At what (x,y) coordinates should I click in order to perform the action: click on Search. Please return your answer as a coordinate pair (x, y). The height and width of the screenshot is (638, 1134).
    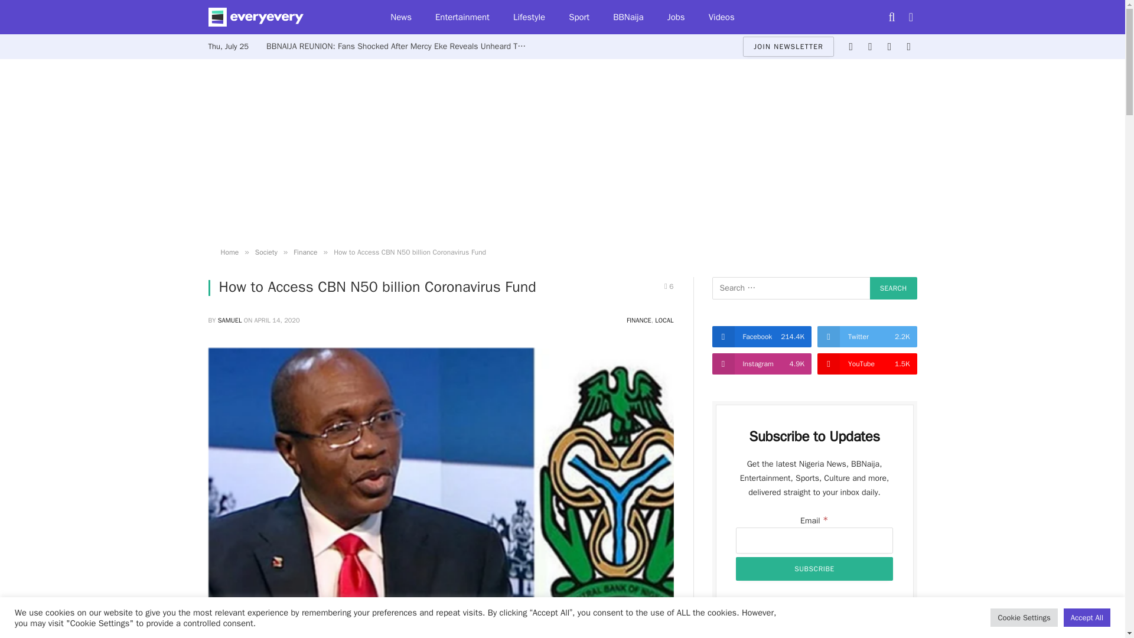
    Looking at the image, I should click on (893, 288).